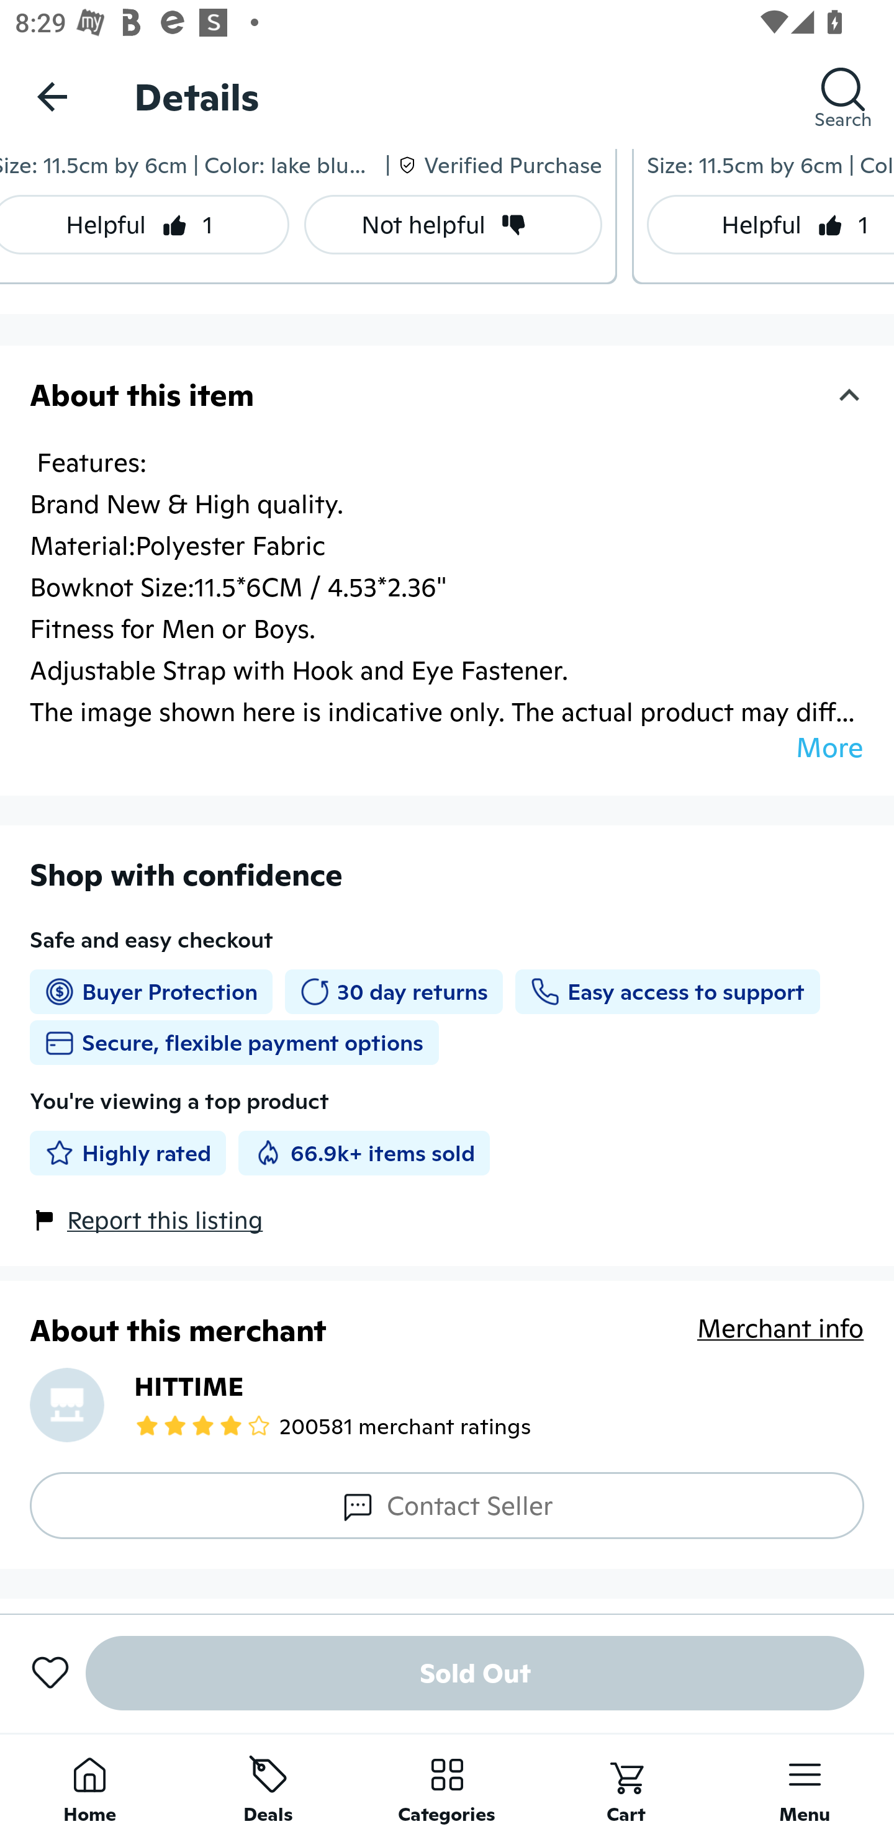 Image resolution: width=894 pixels, height=1837 pixels. What do you see at coordinates (234, 1042) in the screenshot?
I see `Secure, flexible payment options` at bounding box center [234, 1042].